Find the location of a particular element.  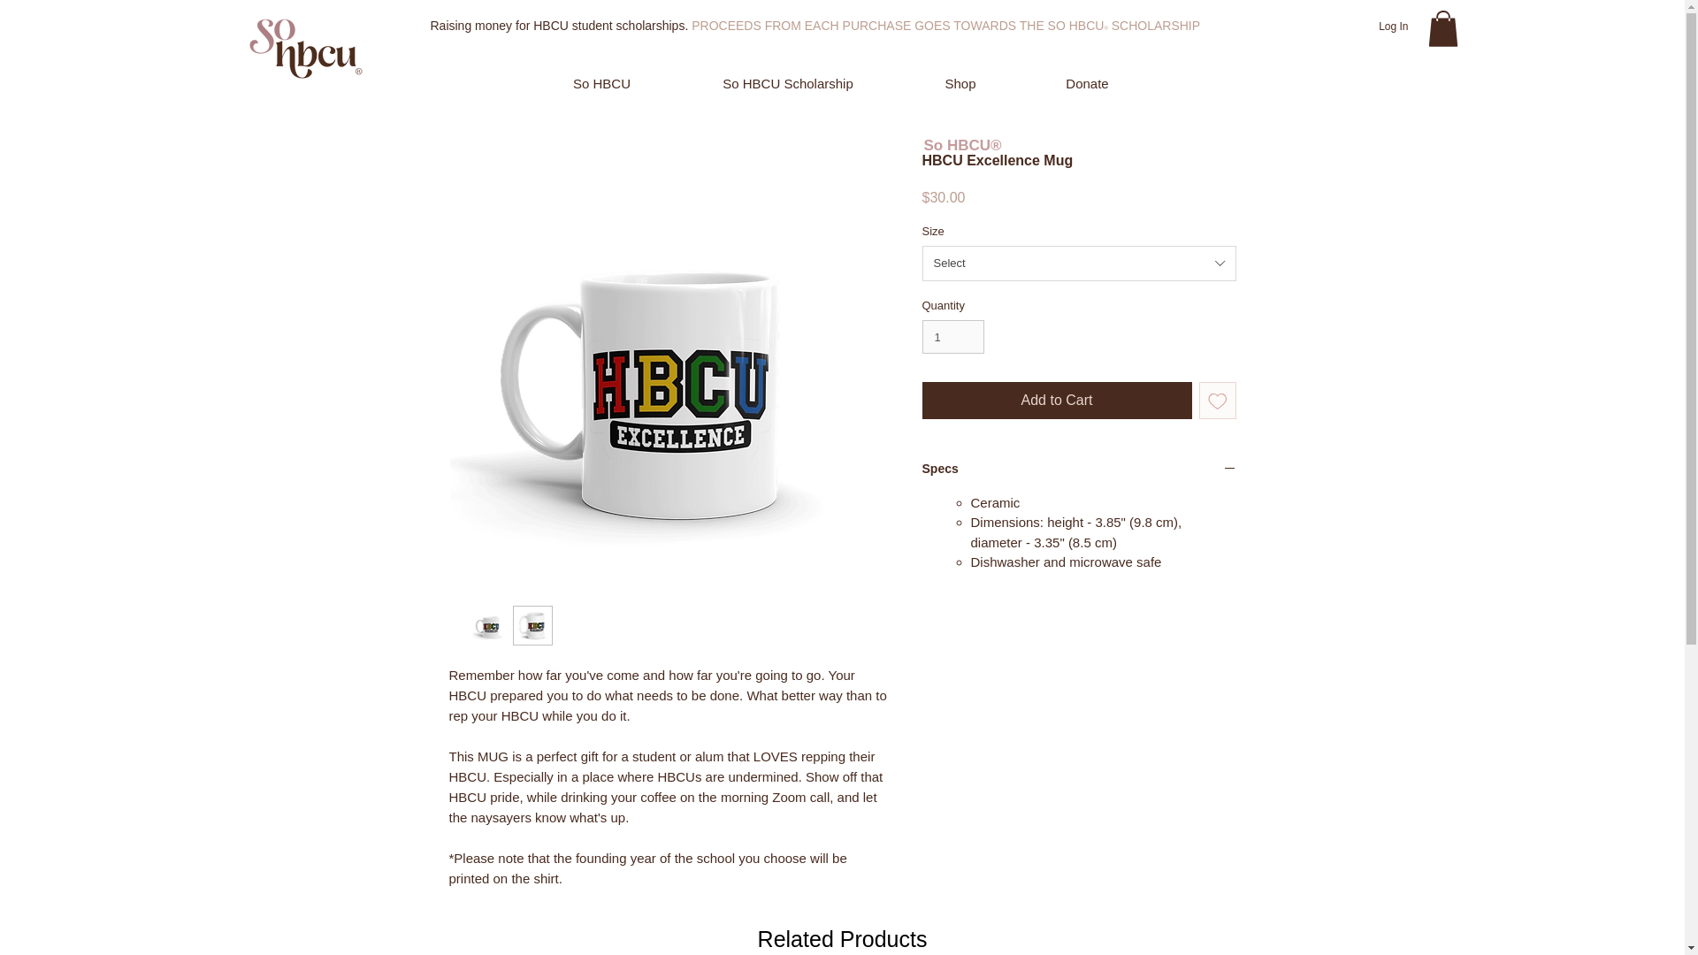

Log In is located at coordinates (1393, 27).